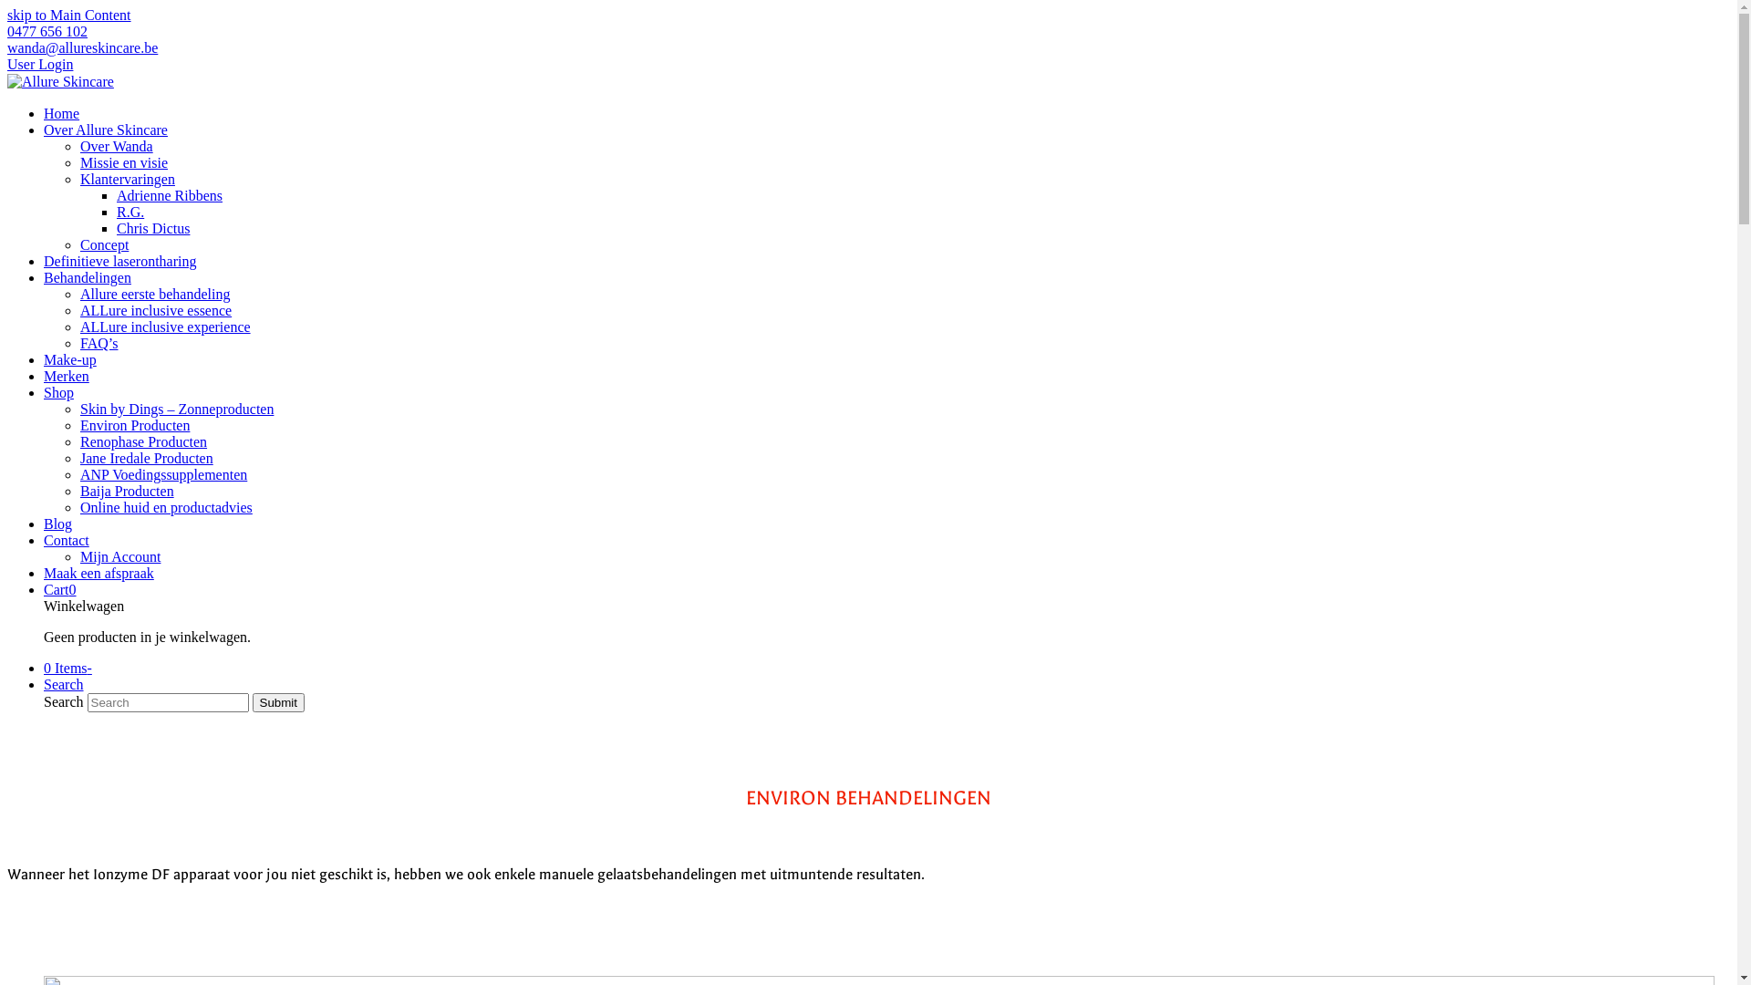 This screenshot has height=985, width=1751. What do you see at coordinates (47, 31) in the screenshot?
I see `0477 656 102` at bounding box center [47, 31].